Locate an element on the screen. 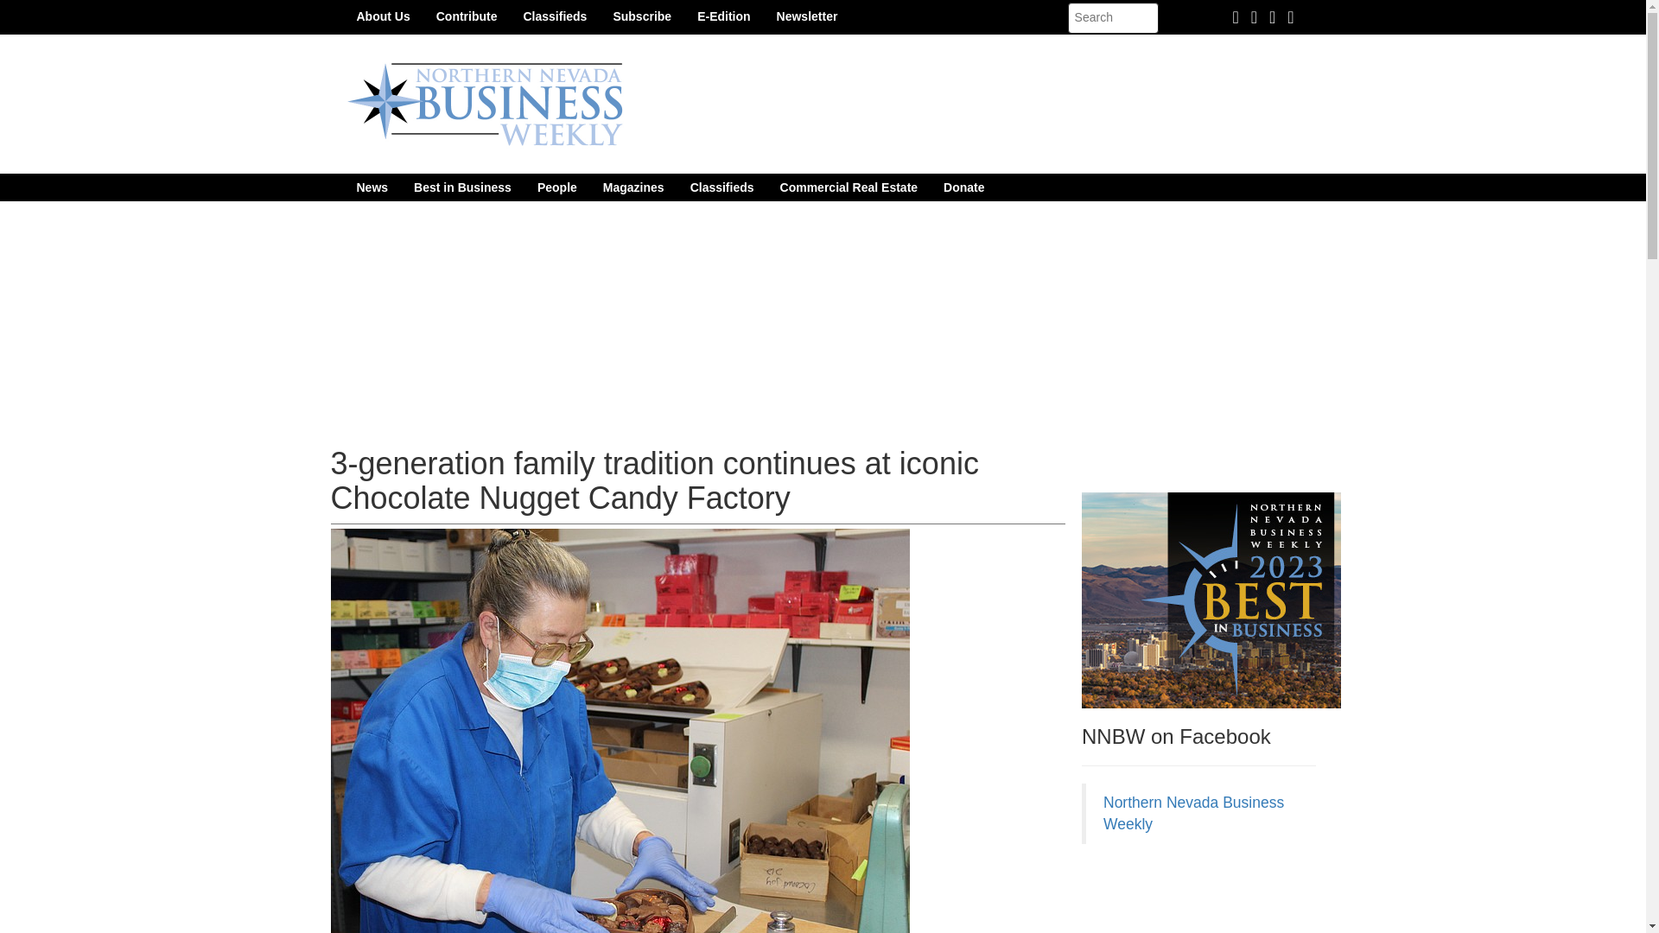 The width and height of the screenshot is (1659, 933). News is located at coordinates (372, 187).